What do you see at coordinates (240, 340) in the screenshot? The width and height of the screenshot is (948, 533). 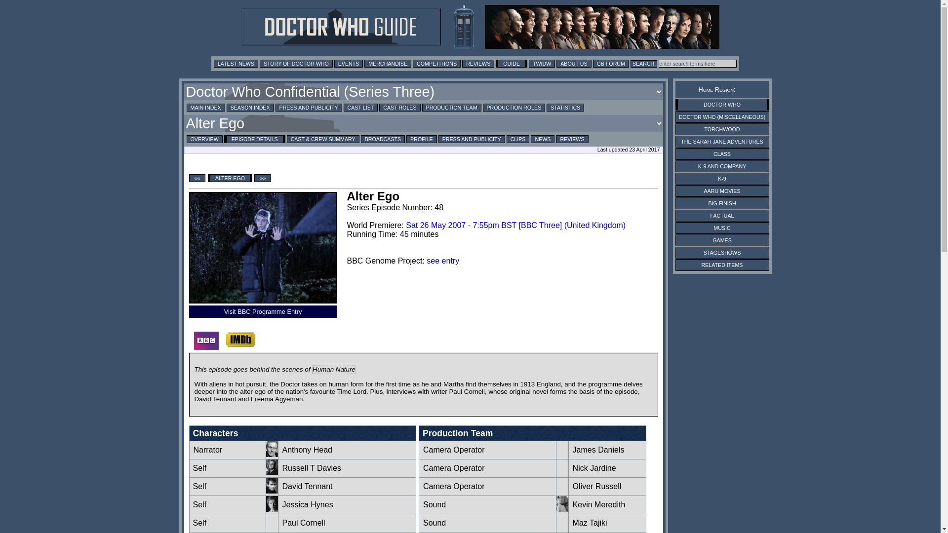 I see `IMDb` at bounding box center [240, 340].